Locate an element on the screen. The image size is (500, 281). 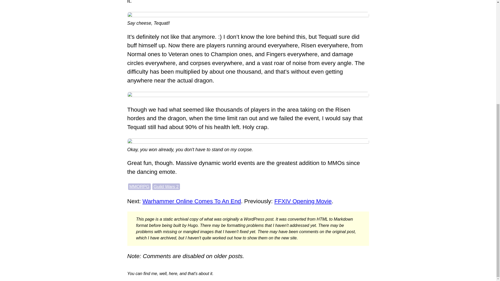
Warhammer Online Comes To An End is located at coordinates (192, 201).